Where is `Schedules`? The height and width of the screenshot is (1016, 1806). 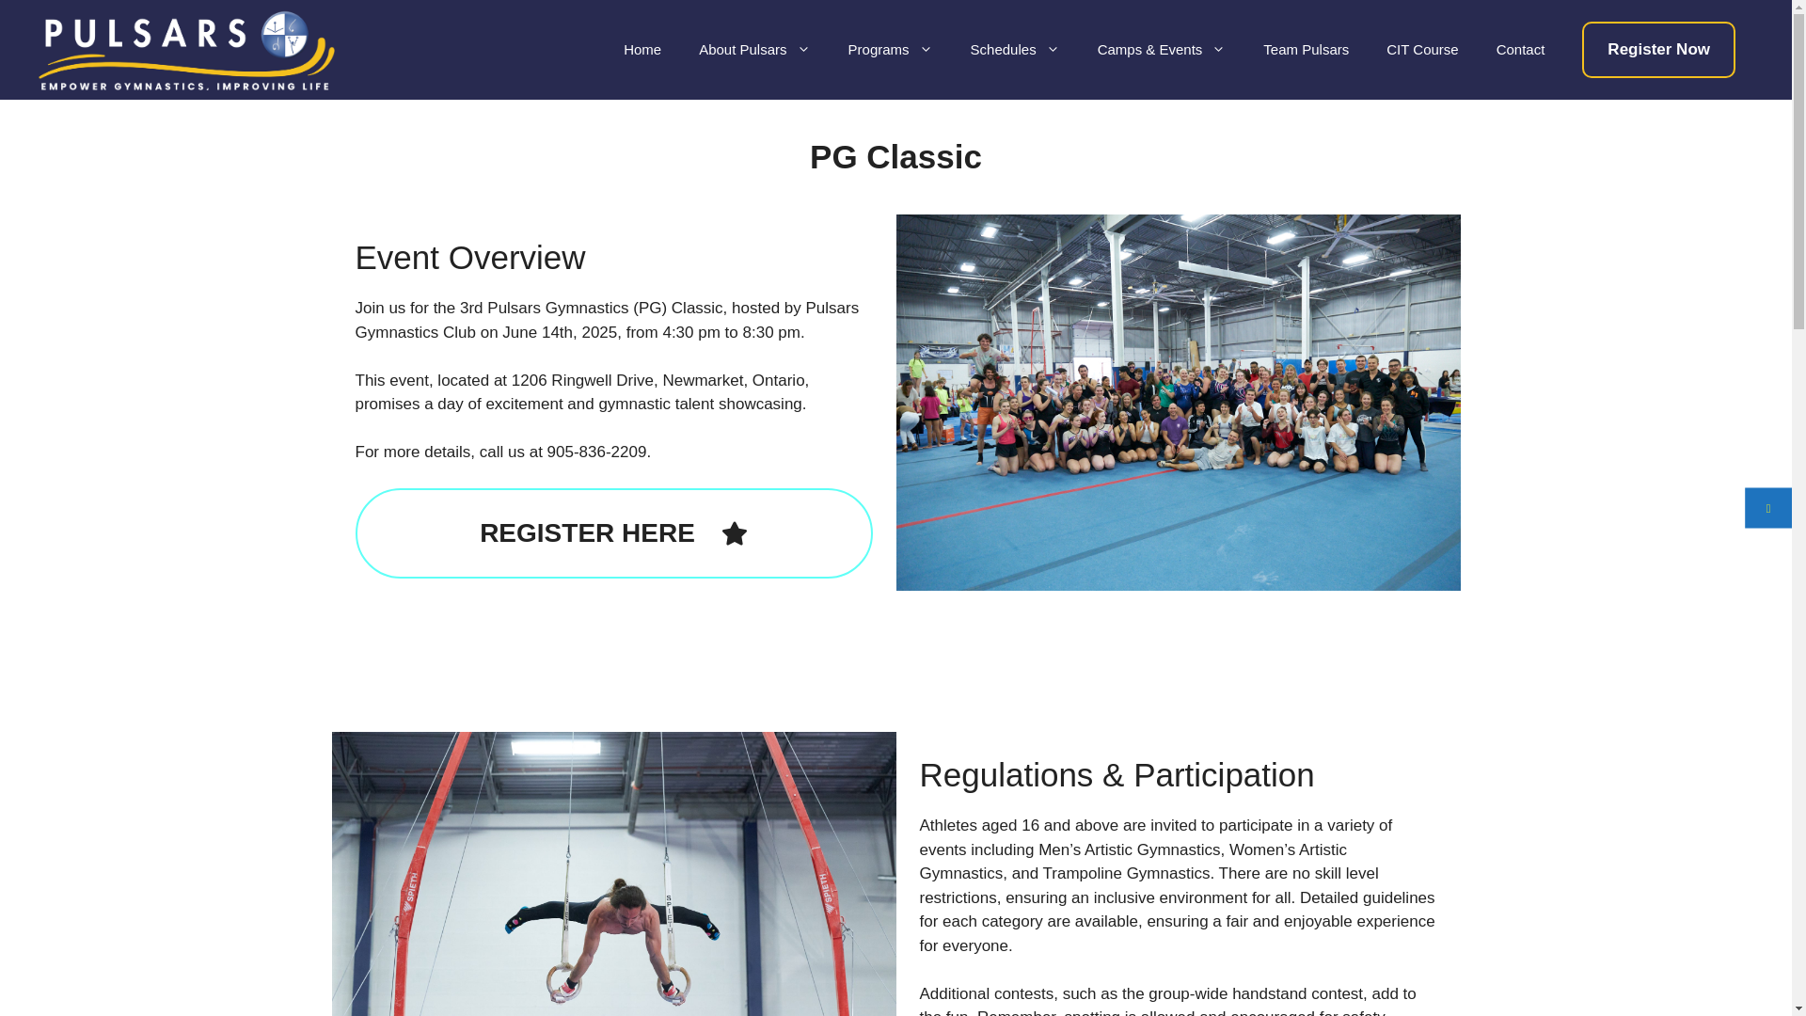
Schedules is located at coordinates (1014, 49).